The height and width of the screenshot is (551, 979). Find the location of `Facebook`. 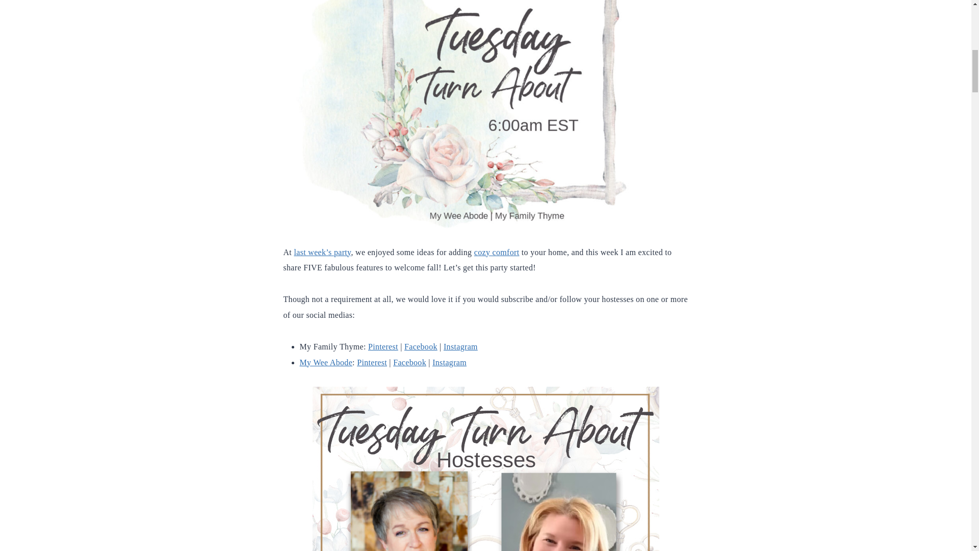

Facebook is located at coordinates (409, 362).